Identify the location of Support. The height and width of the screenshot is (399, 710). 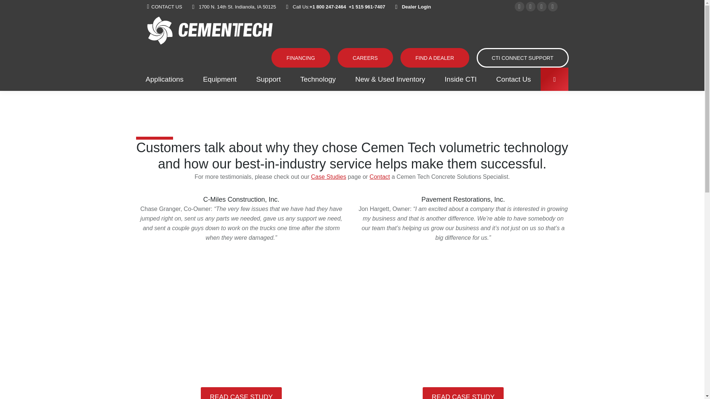
(268, 79).